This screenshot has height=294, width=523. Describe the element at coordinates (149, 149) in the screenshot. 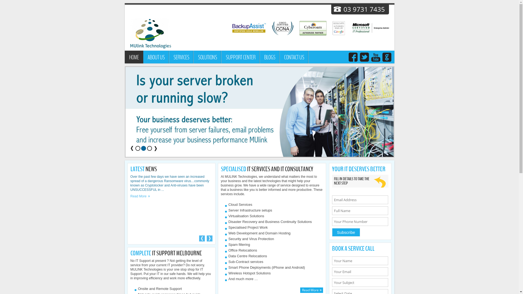

I see `3` at that location.